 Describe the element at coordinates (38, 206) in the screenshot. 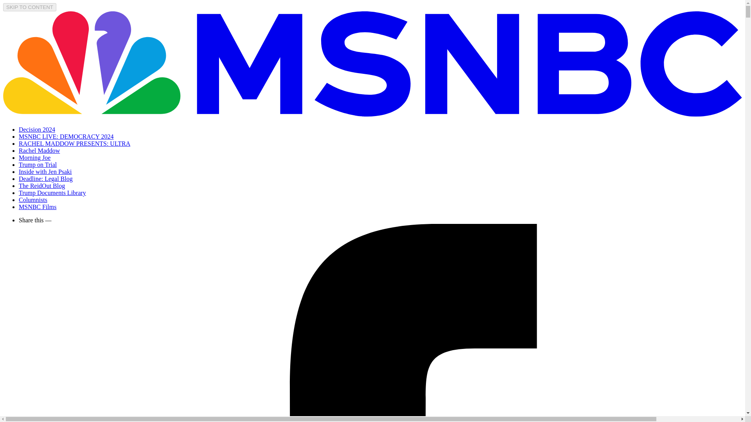

I see `MSNBC Films` at that location.